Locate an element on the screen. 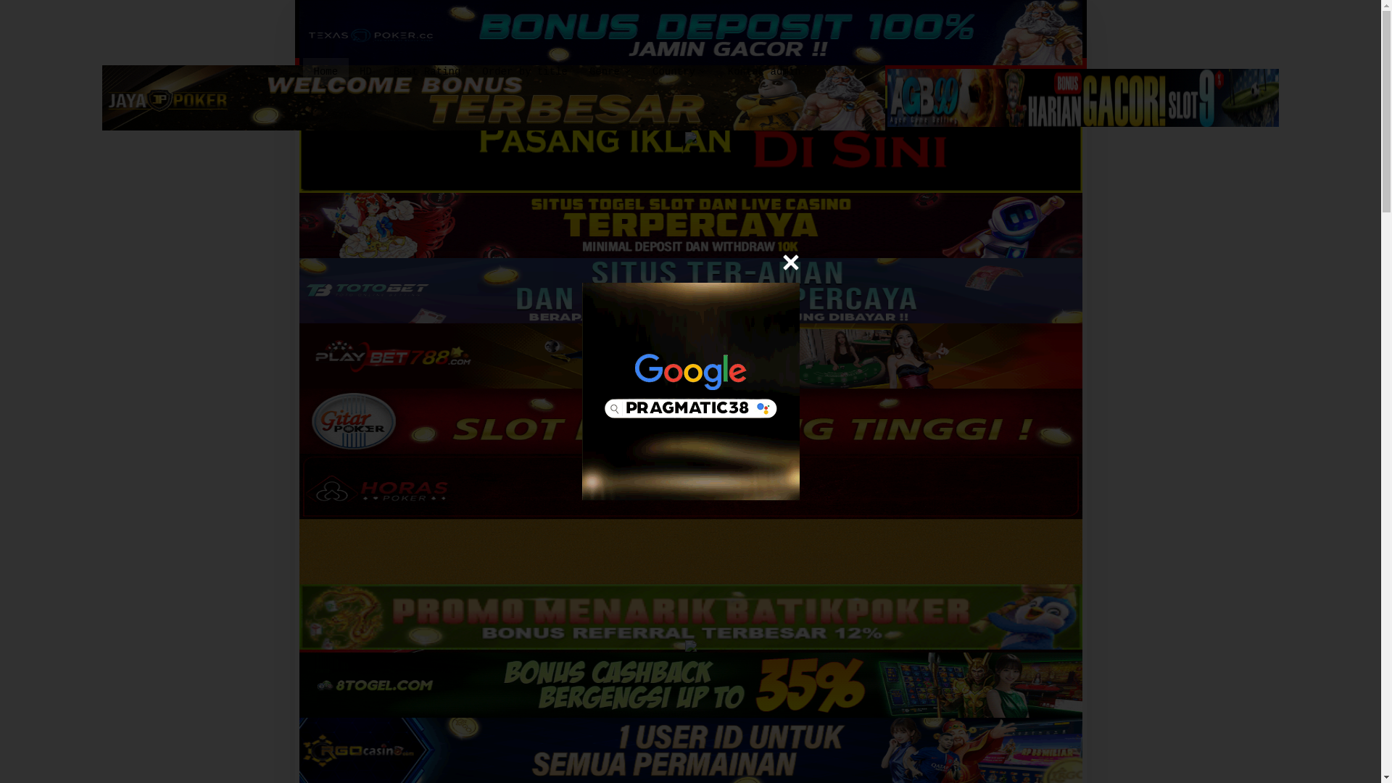 This screenshot has width=1392, height=783. ABG99 is located at coordinates (1083, 97).